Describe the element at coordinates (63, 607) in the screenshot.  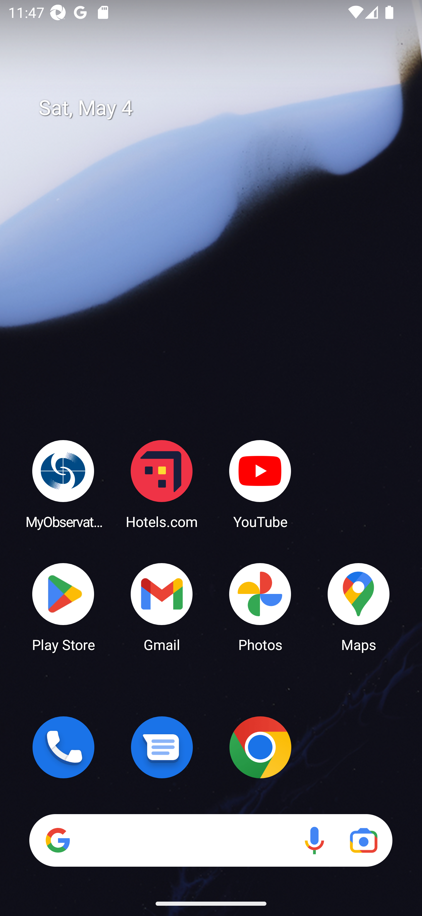
I see `Play Store` at that location.